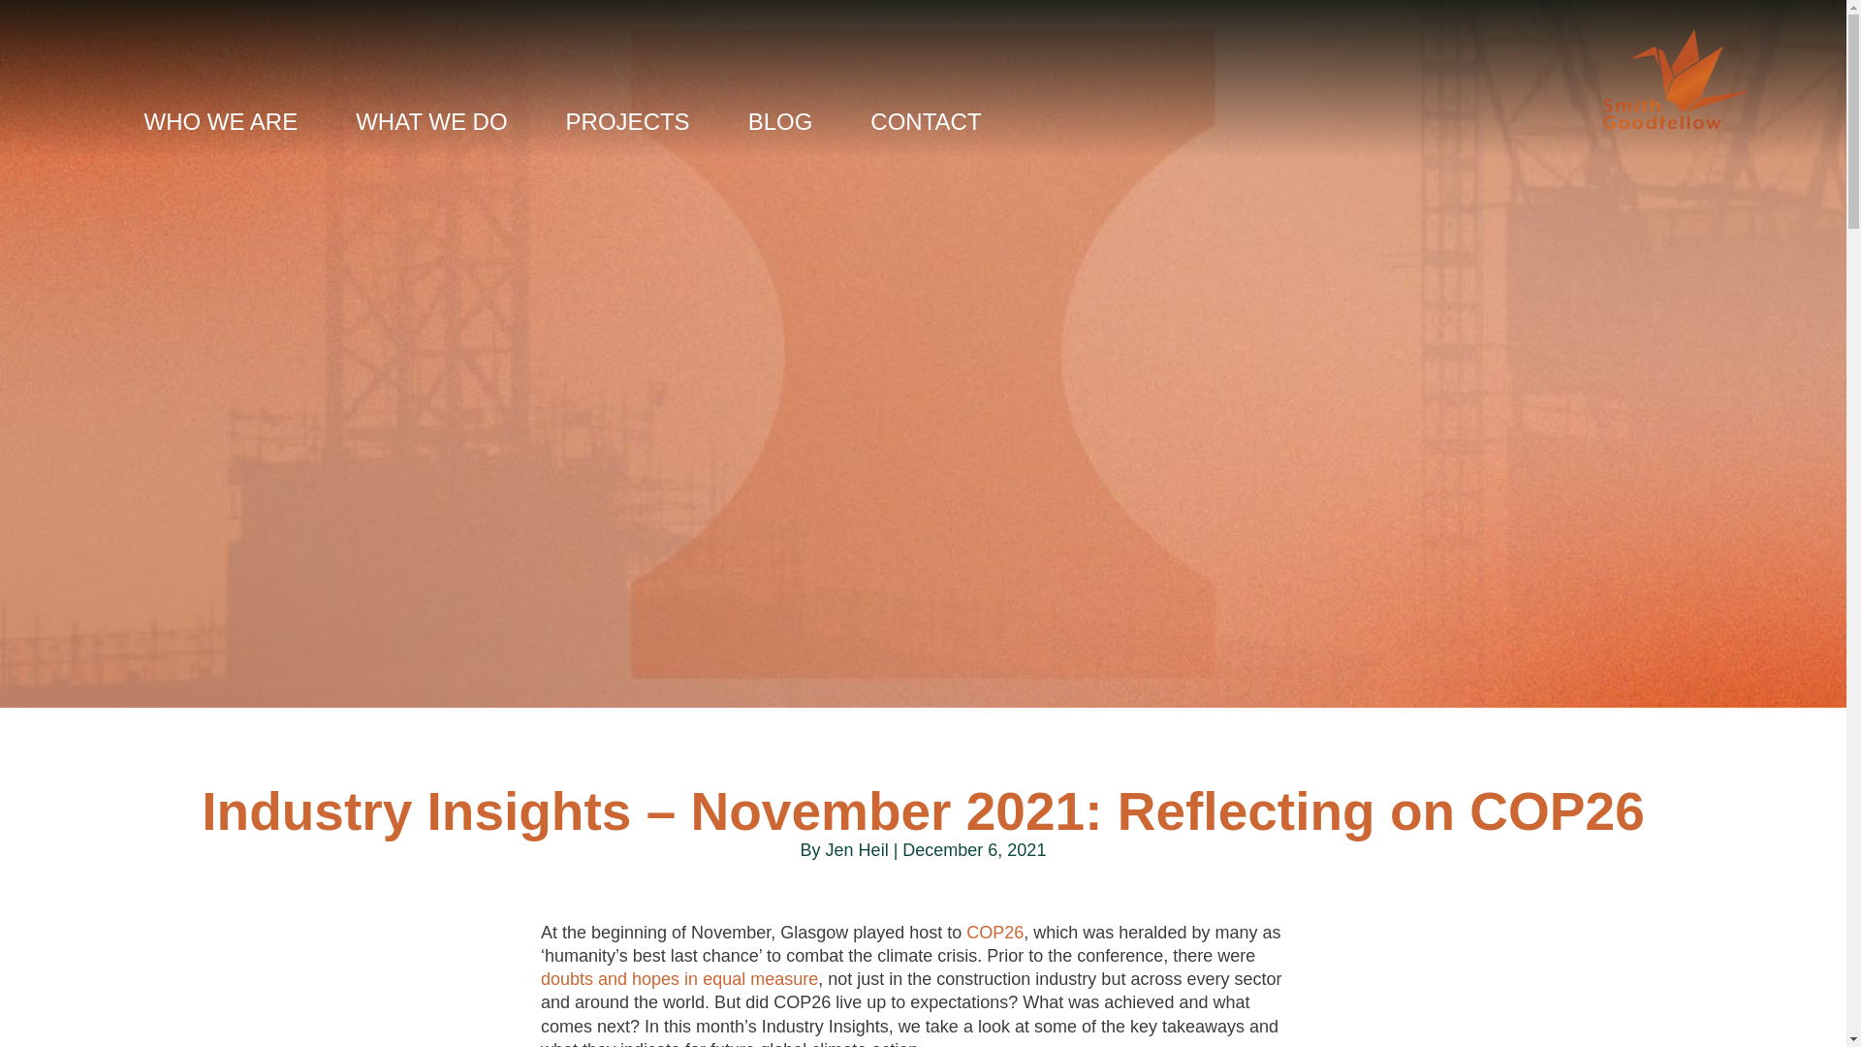  What do you see at coordinates (220, 124) in the screenshot?
I see `WHO WE ARE` at bounding box center [220, 124].